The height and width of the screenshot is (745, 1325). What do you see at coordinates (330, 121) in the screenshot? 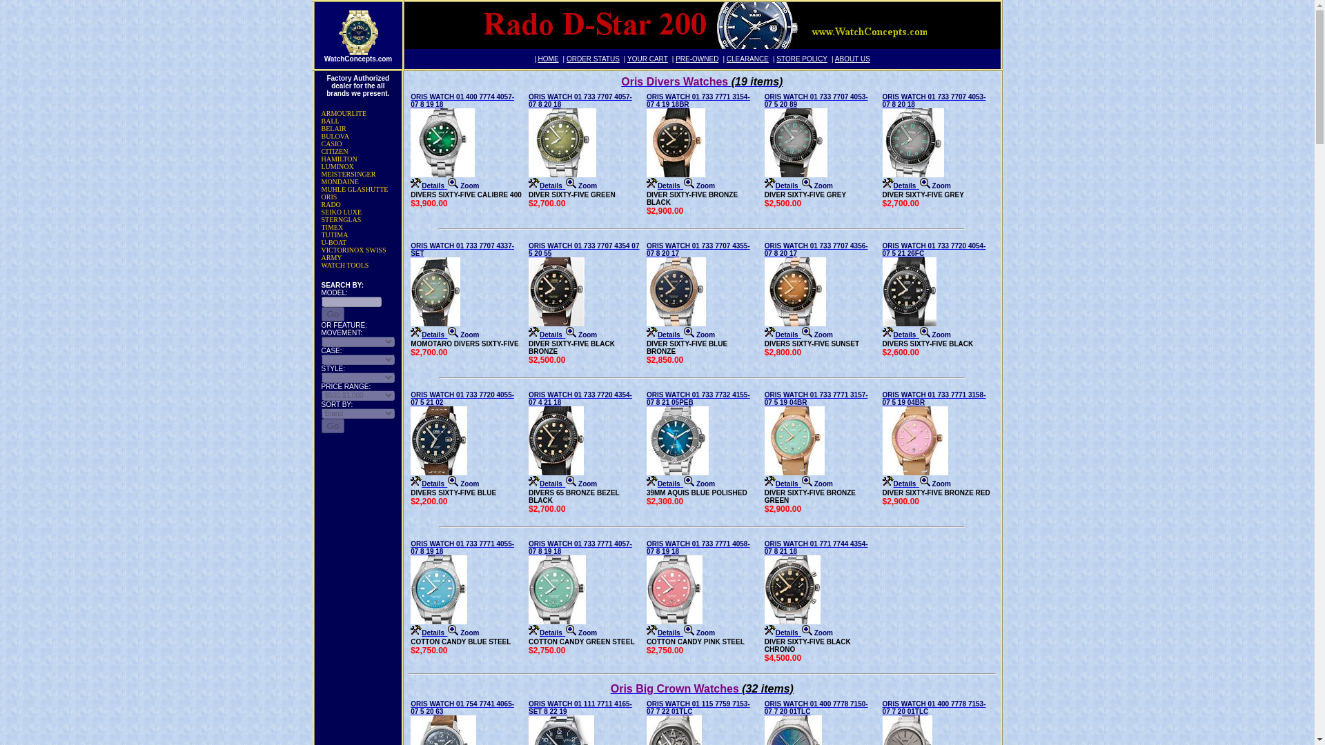
I see `HOME` at bounding box center [330, 121].